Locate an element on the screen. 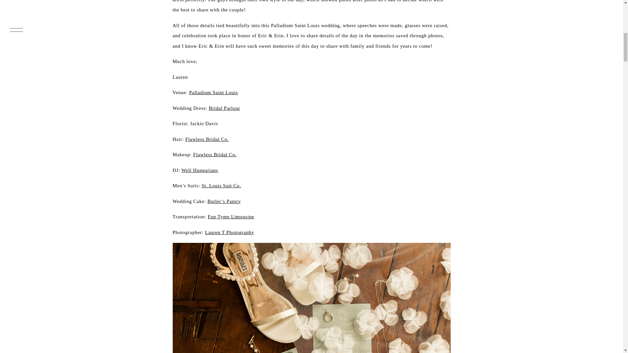 Image resolution: width=628 pixels, height=353 pixels. Flawless Bridal Co. is located at coordinates (207, 139).